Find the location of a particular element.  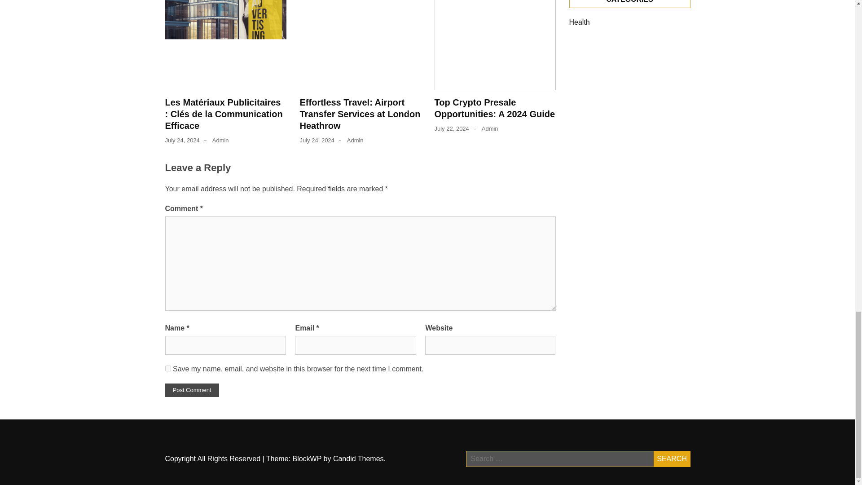

July 22, 2024 is located at coordinates (452, 128).